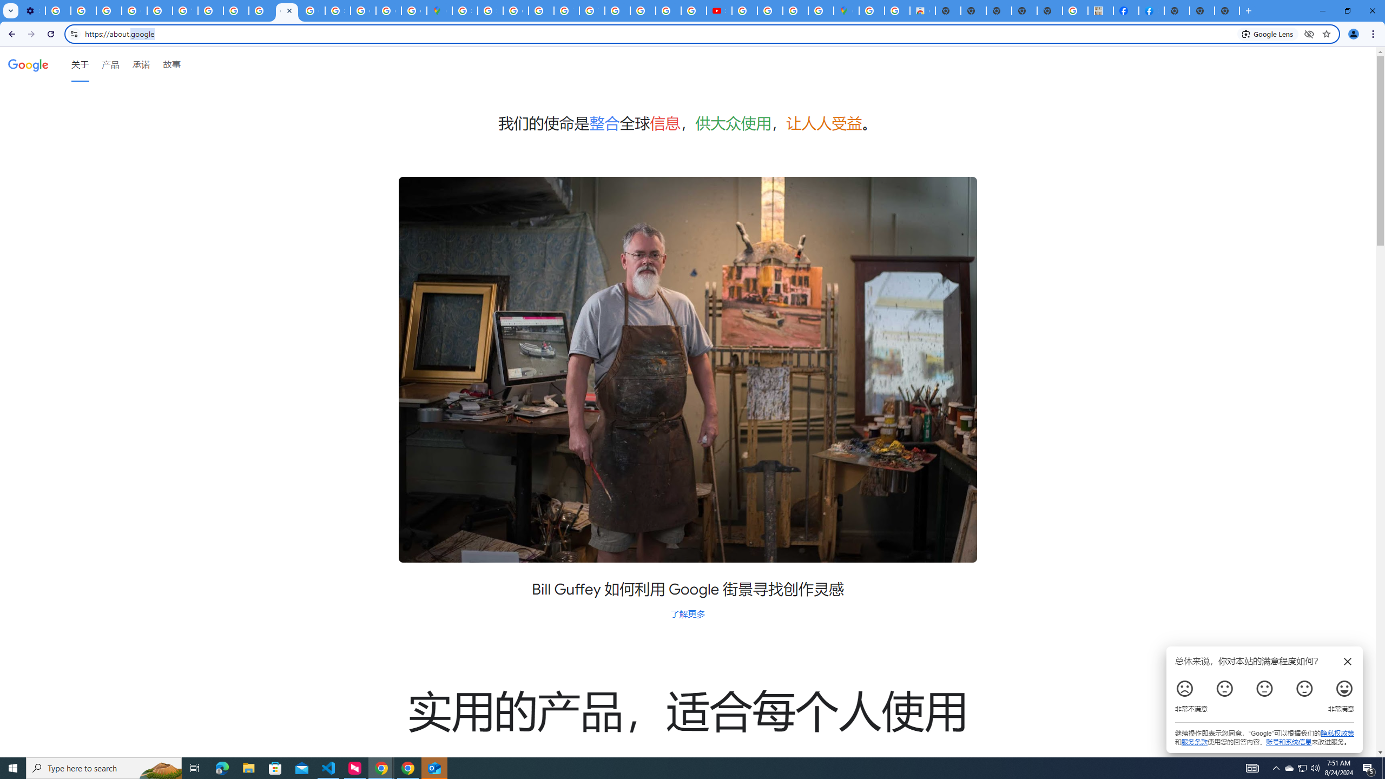 Image resolution: width=1385 pixels, height=779 pixels. Describe the element at coordinates (490, 11) in the screenshot. I see `Sign in - Google Accounts` at that location.